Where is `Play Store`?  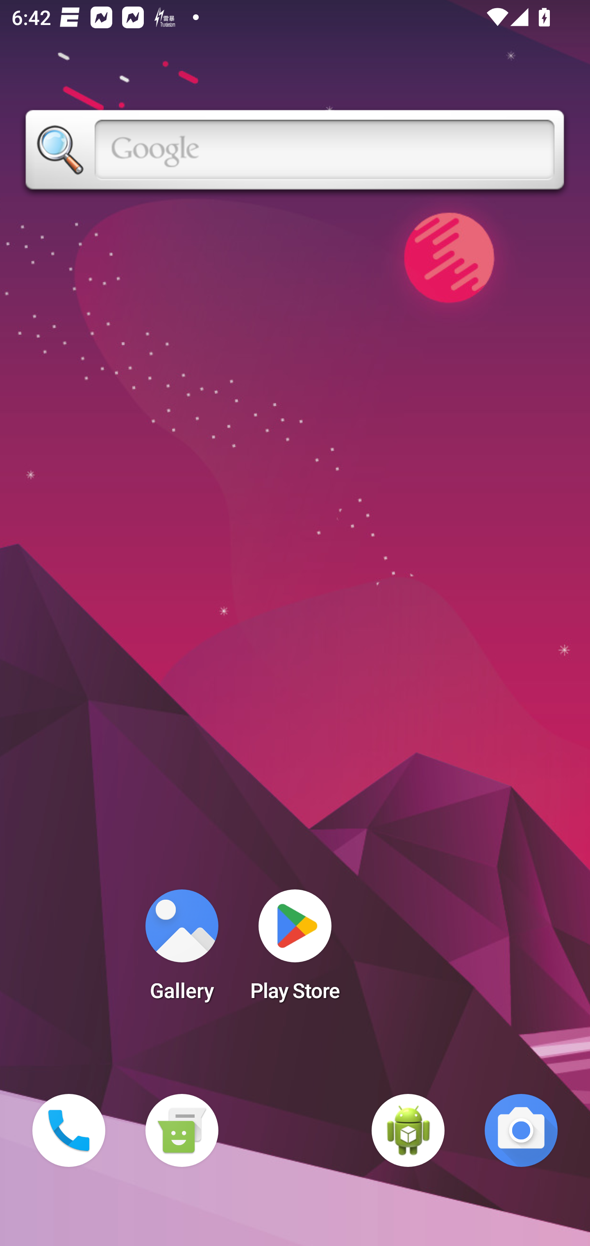 Play Store is located at coordinates (295, 950).